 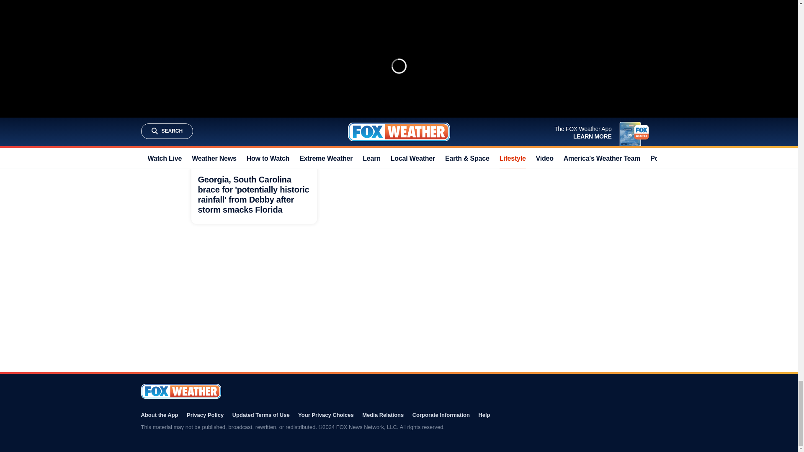 What do you see at coordinates (374, 123) in the screenshot?
I see `FAMILY` at bounding box center [374, 123].